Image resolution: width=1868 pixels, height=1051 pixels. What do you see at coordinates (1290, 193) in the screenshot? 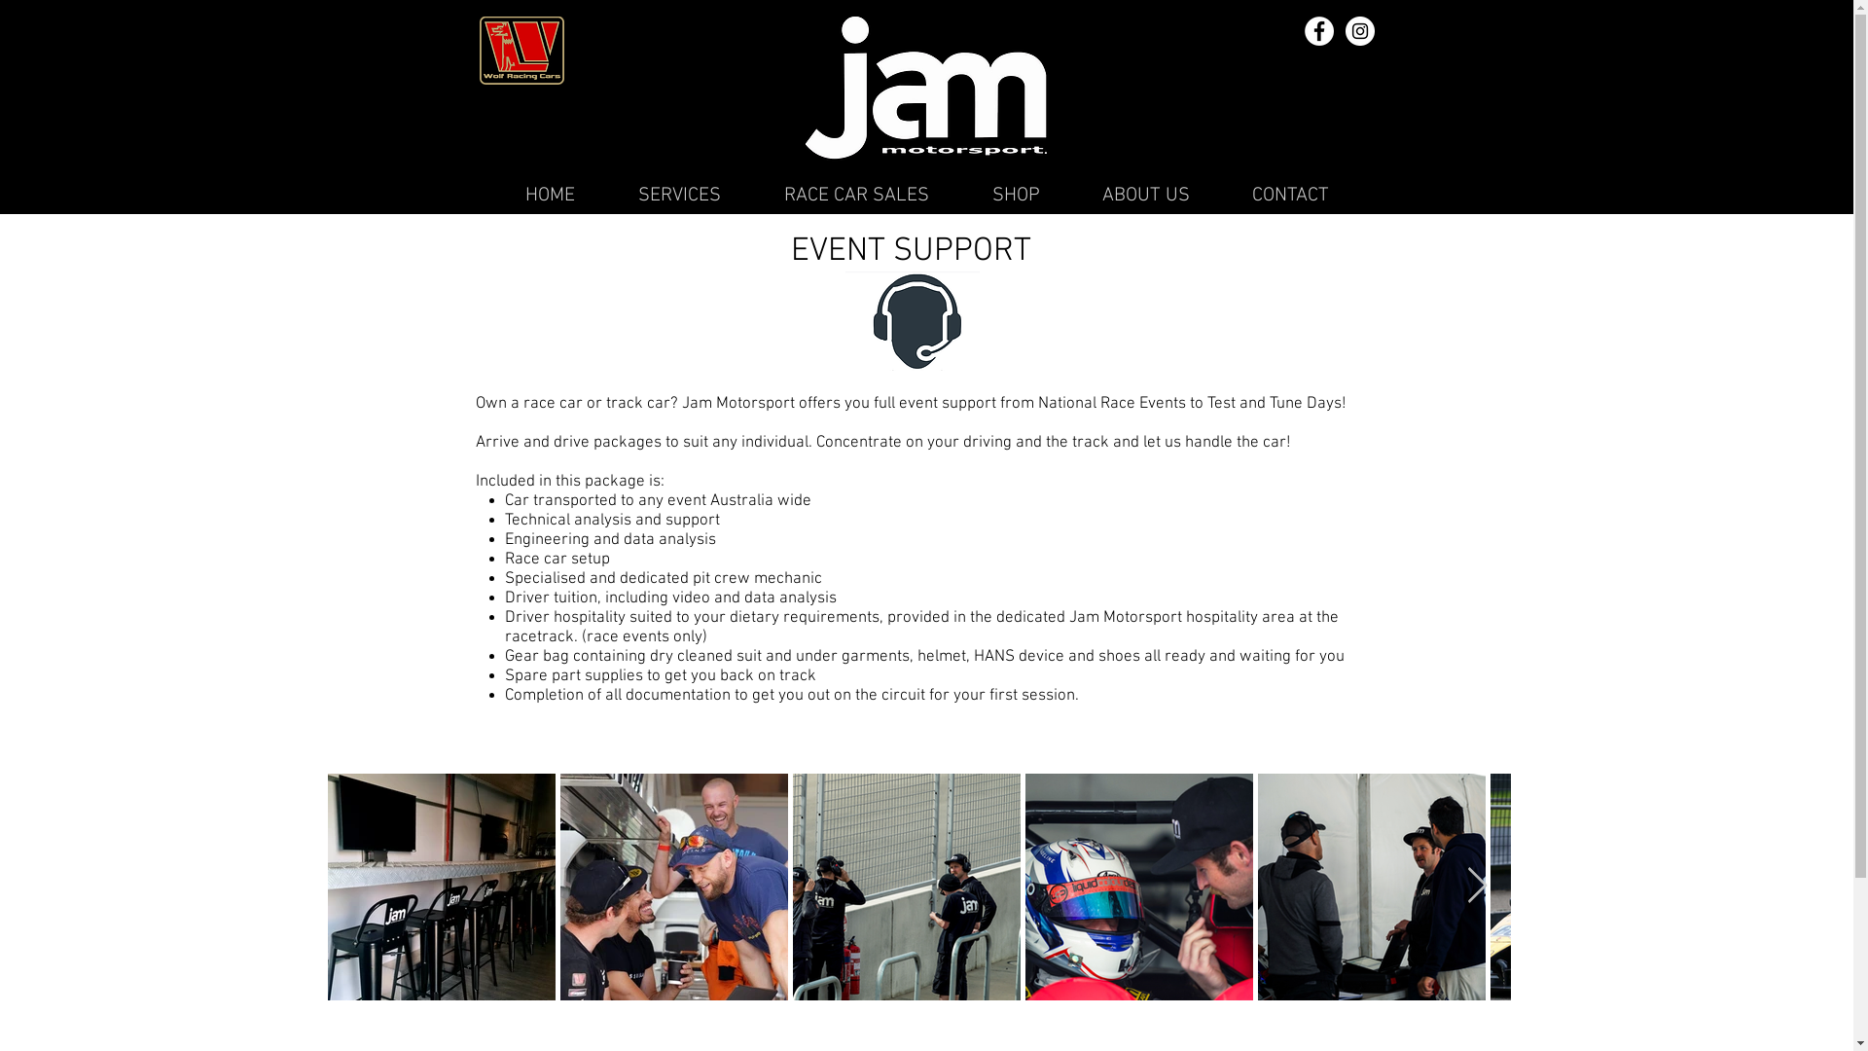
I see `CONTACT` at bounding box center [1290, 193].